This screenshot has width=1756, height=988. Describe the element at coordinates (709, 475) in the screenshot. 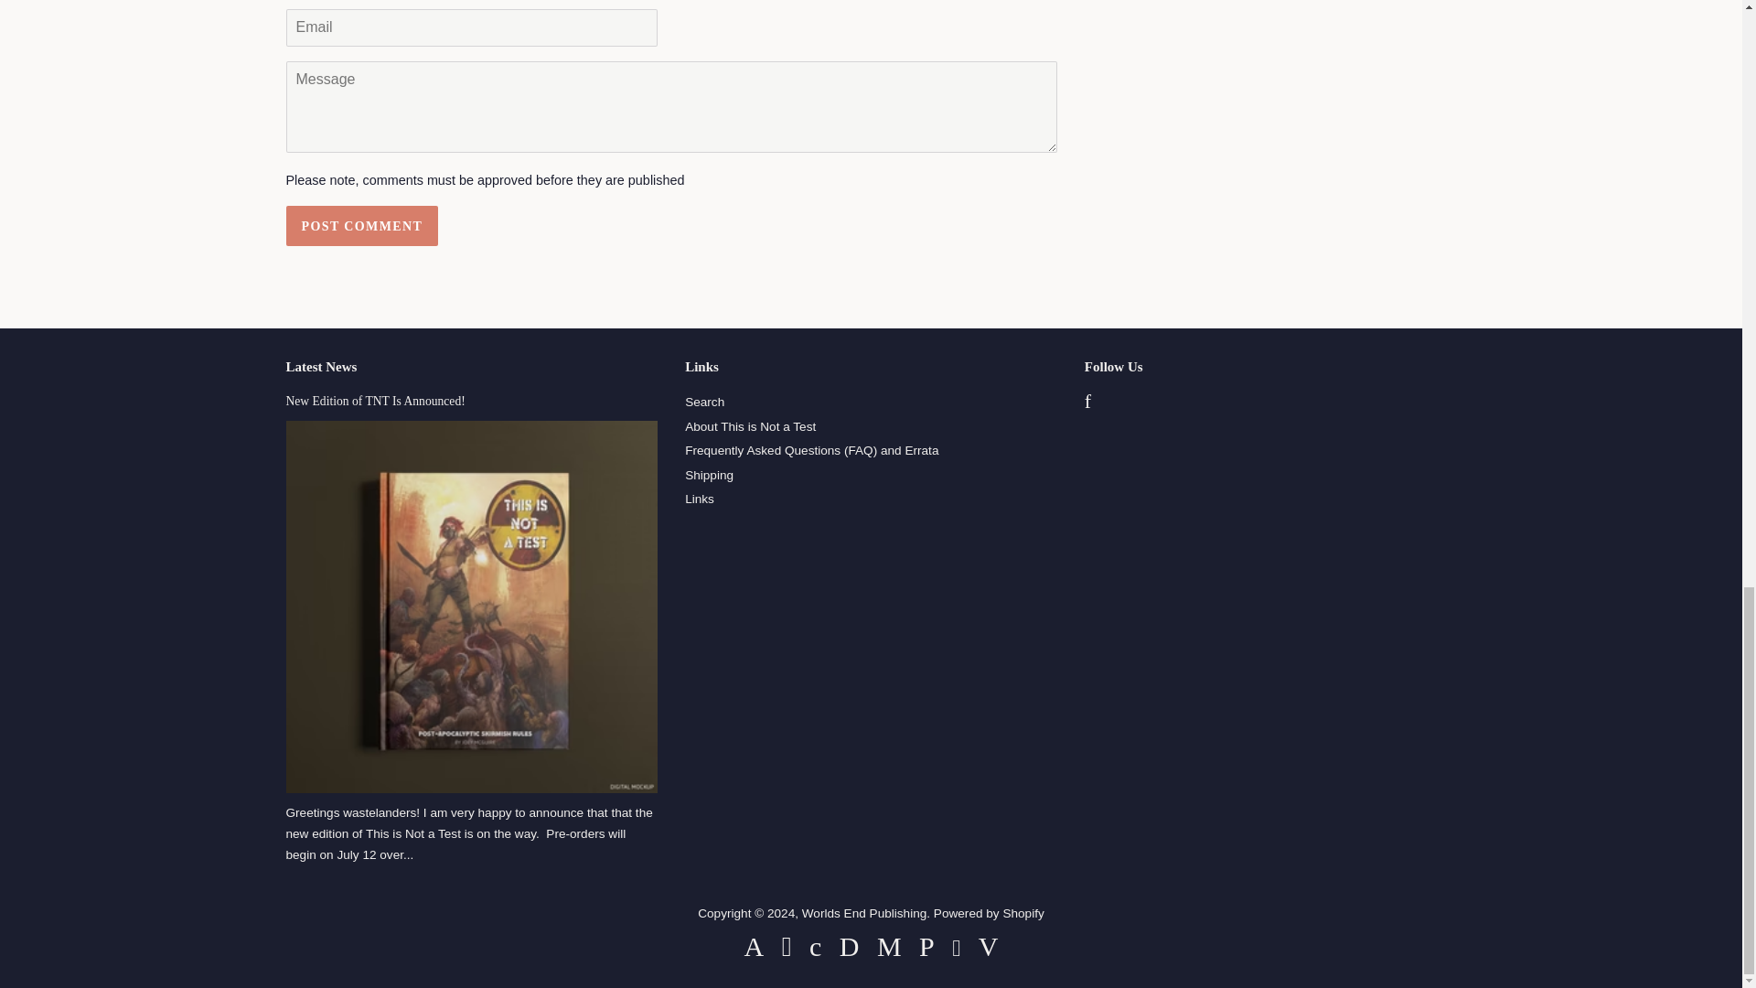

I see `Shipping` at that location.